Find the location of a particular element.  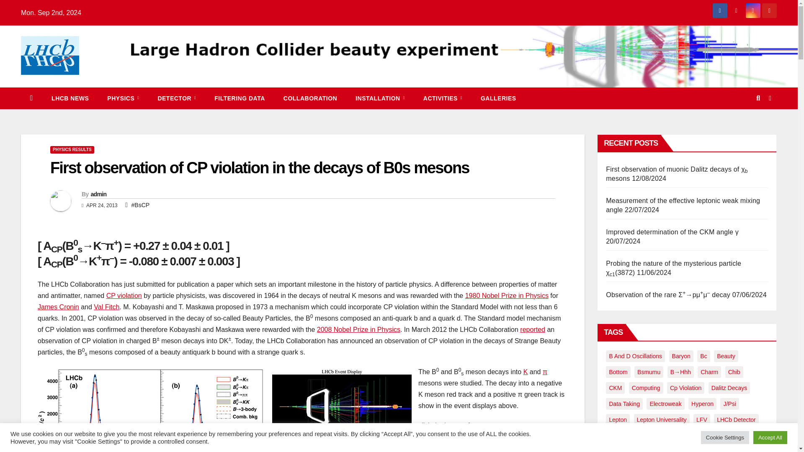

LHCb news is located at coordinates (70, 98).